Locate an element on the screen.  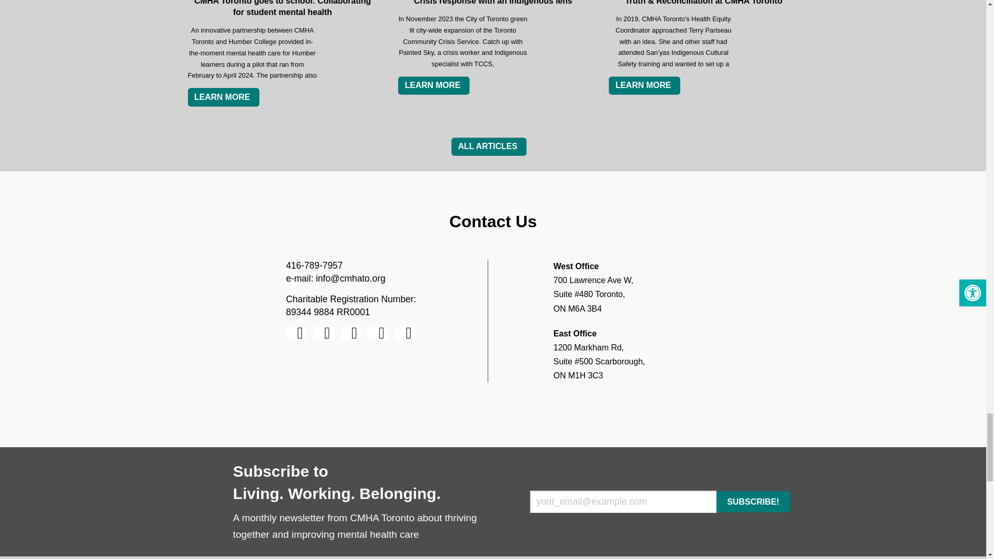
Subscribe! is located at coordinates (753, 502).